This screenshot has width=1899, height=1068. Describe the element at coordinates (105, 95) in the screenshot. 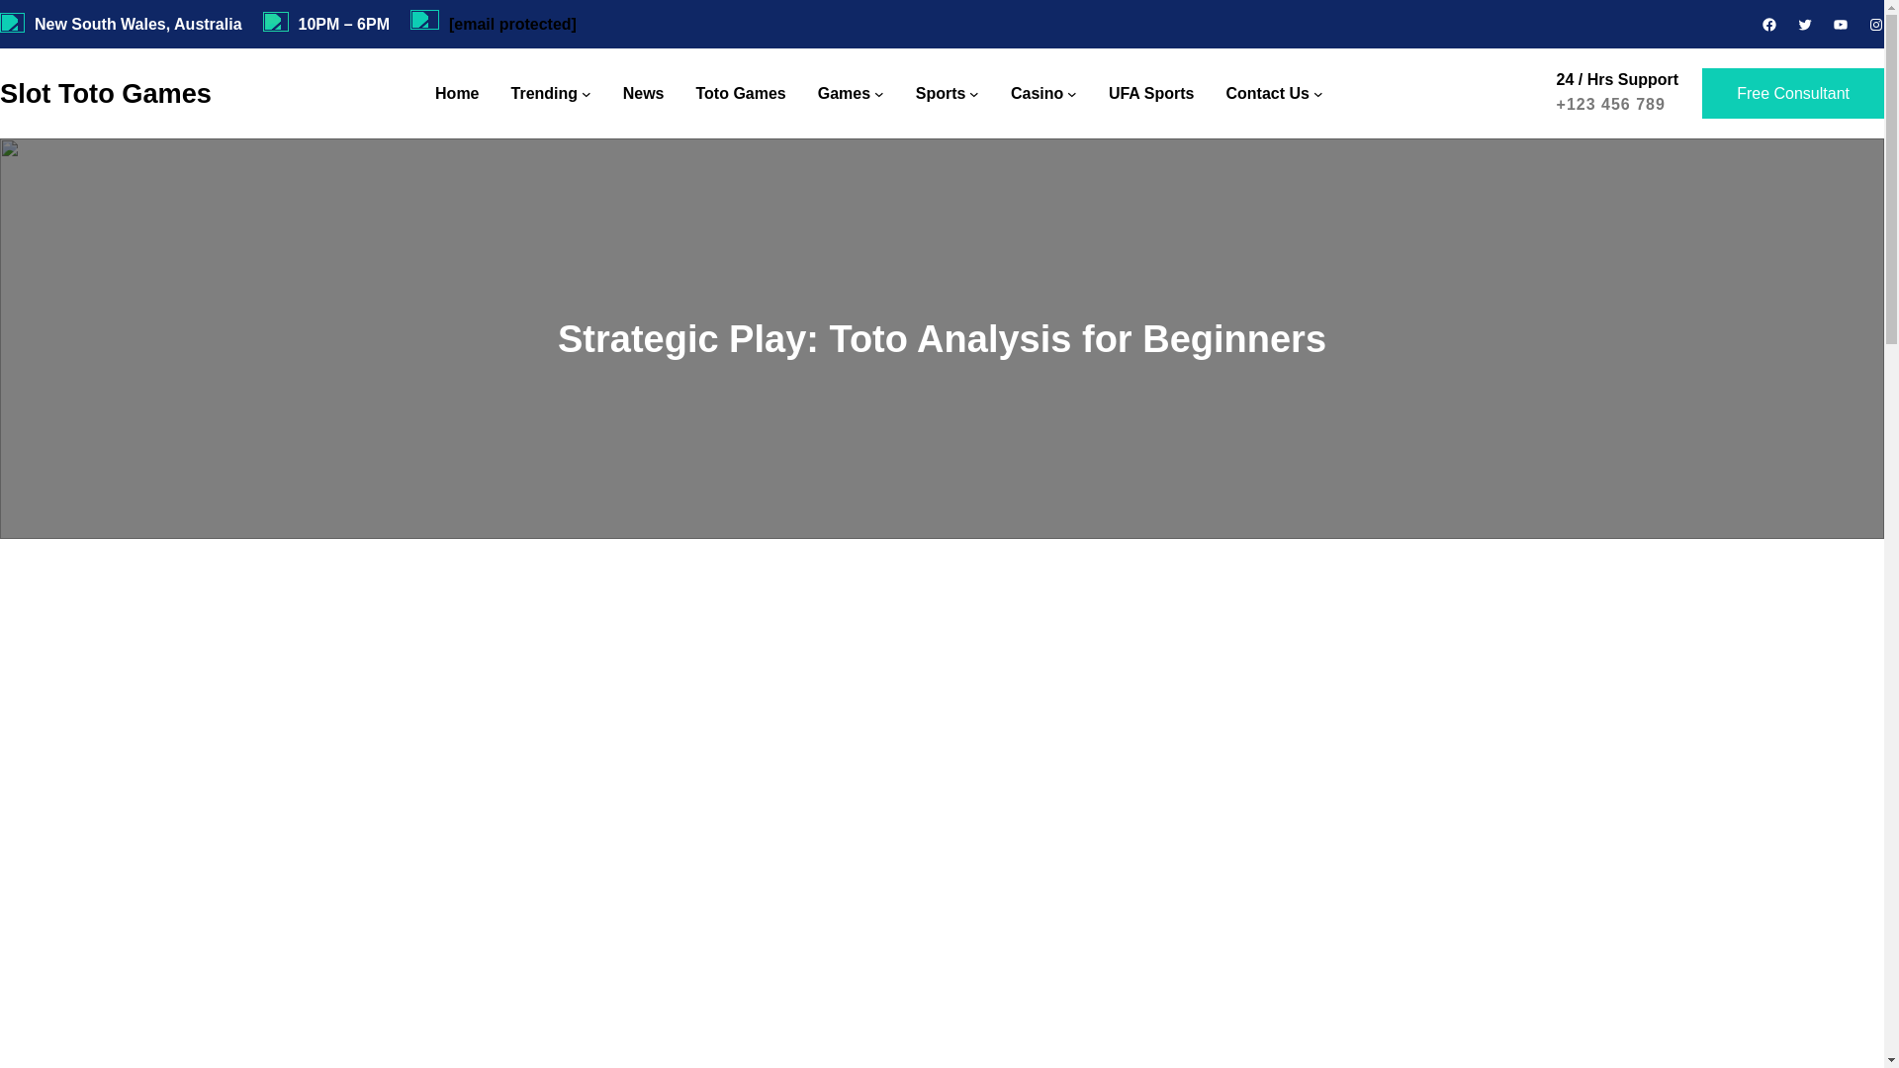

I see `Slot Toto Games` at that location.